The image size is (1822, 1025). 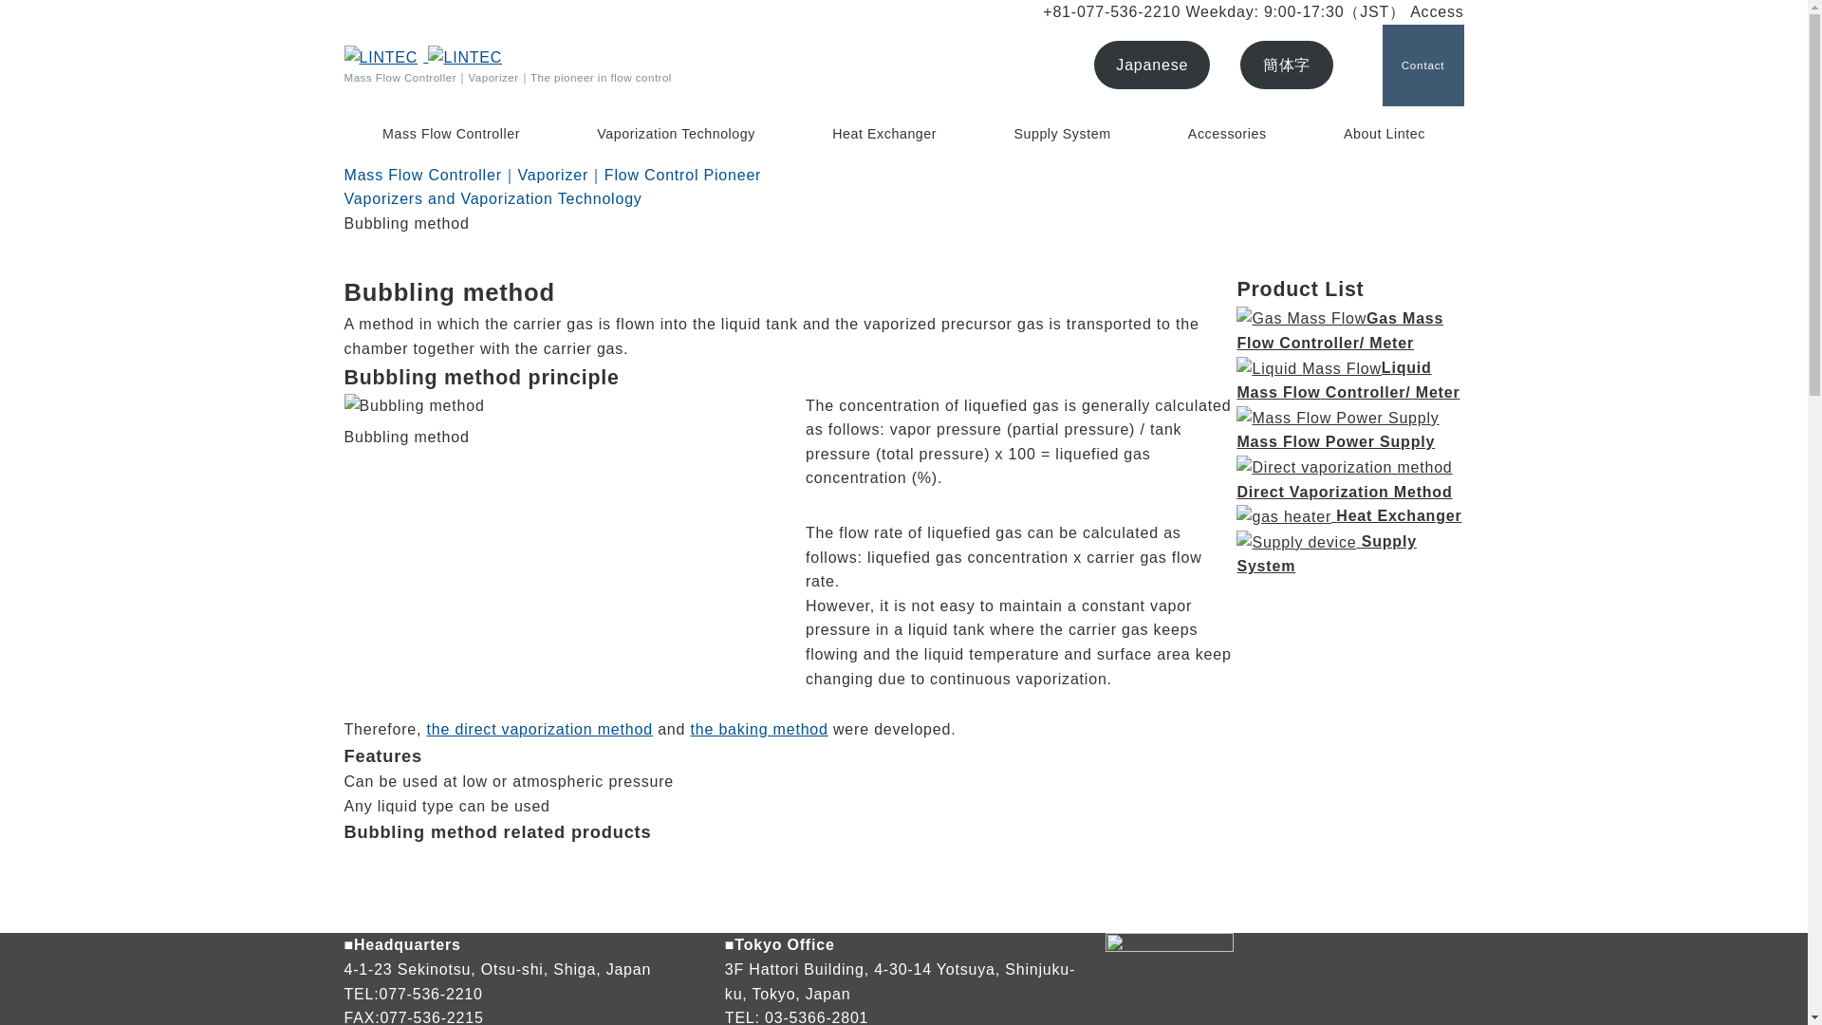 I want to click on Contact, so click(x=1422, y=65).